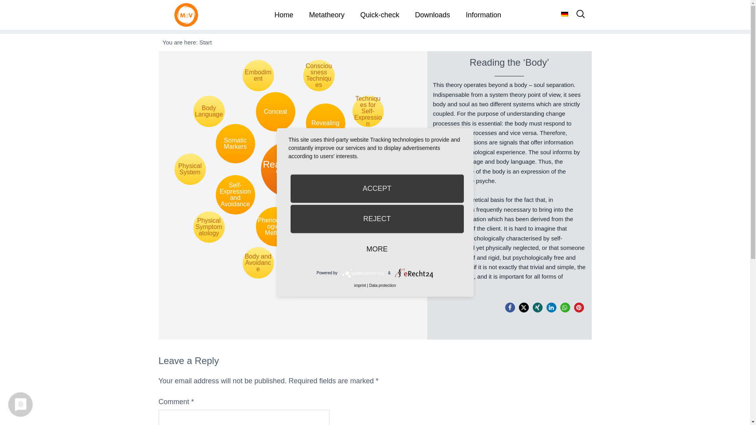 The width and height of the screenshot is (756, 425). What do you see at coordinates (484, 15) in the screenshot?
I see `Information` at bounding box center [484, 15].